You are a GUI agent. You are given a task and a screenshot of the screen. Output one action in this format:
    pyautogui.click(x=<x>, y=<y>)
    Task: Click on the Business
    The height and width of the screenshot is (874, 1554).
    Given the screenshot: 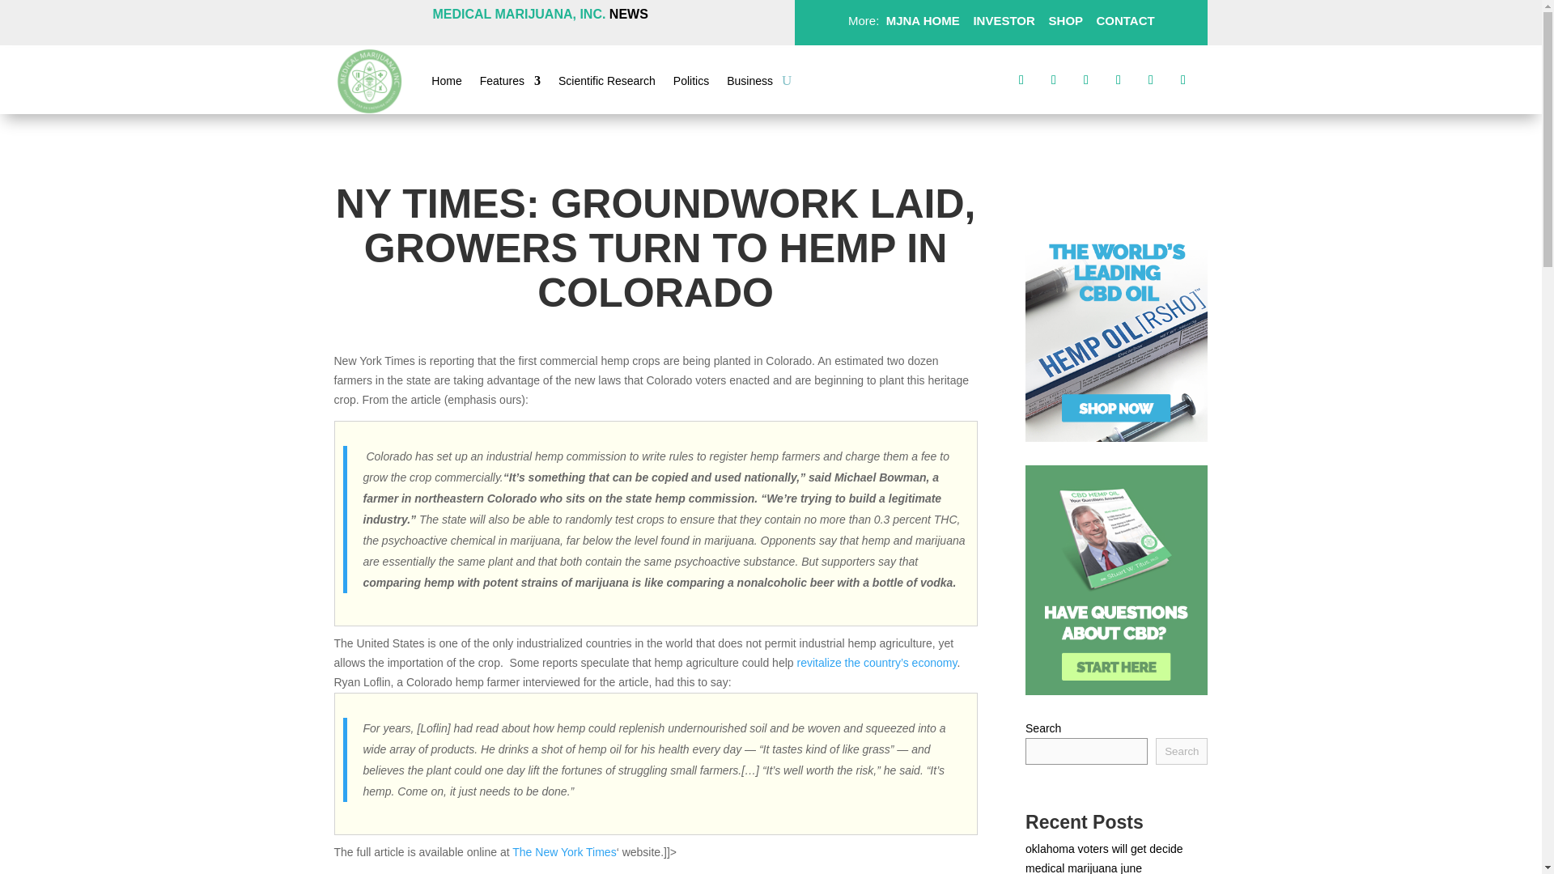 What is the action you would take?
    pyautogui.click(x=749, y=83)
    